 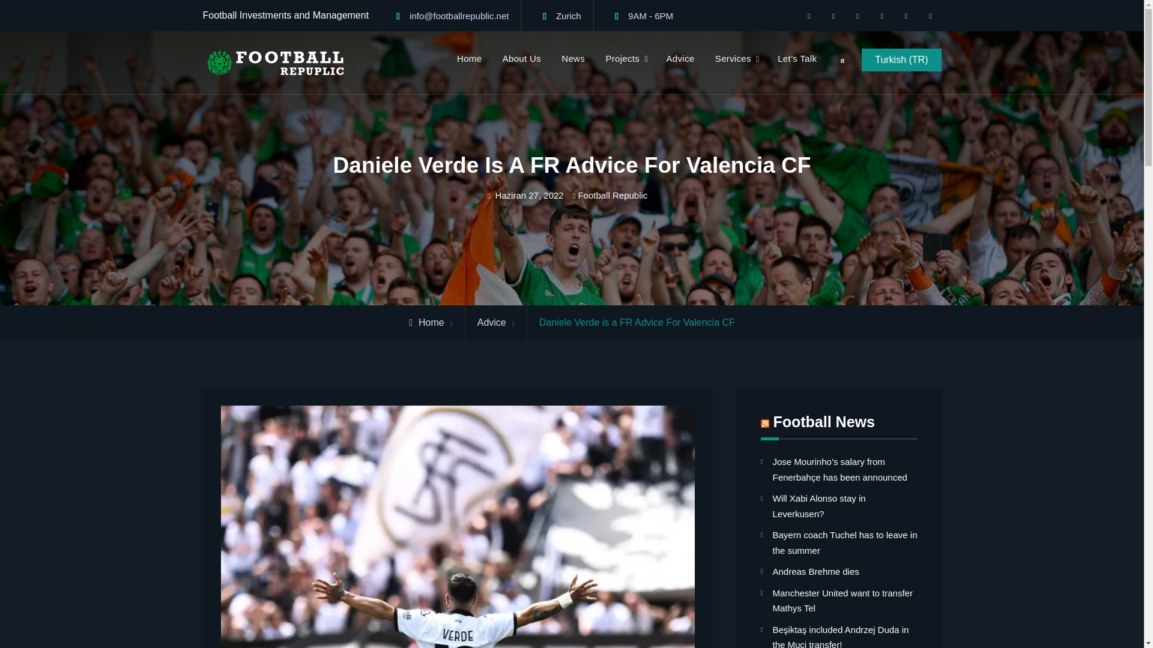 I want to click on Twitter, so click(x=834, y=16).